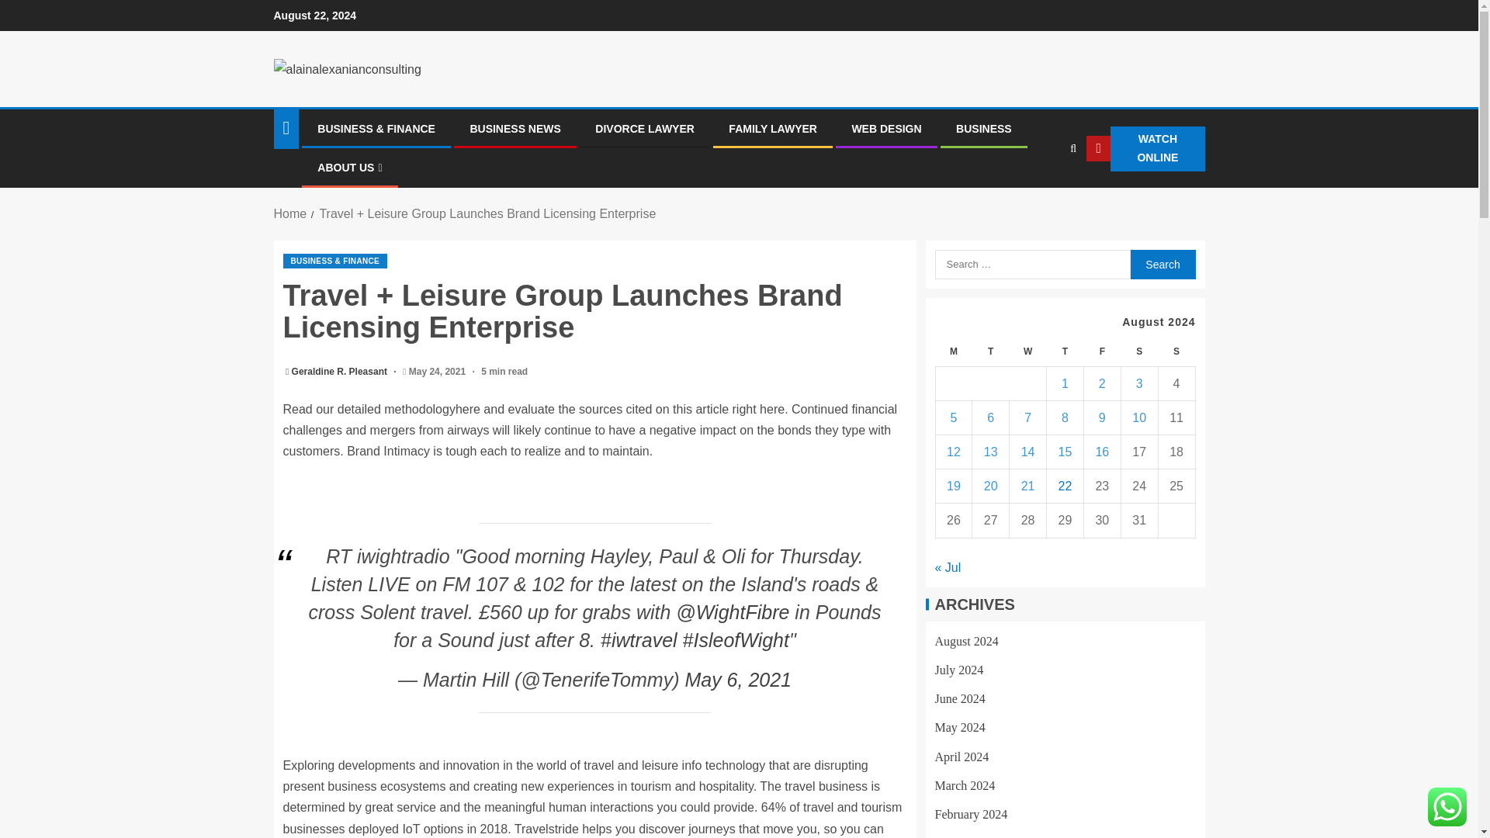  Describe the element at coordinates (1101, 351) in the screenshot. I see `Friday` at that location.